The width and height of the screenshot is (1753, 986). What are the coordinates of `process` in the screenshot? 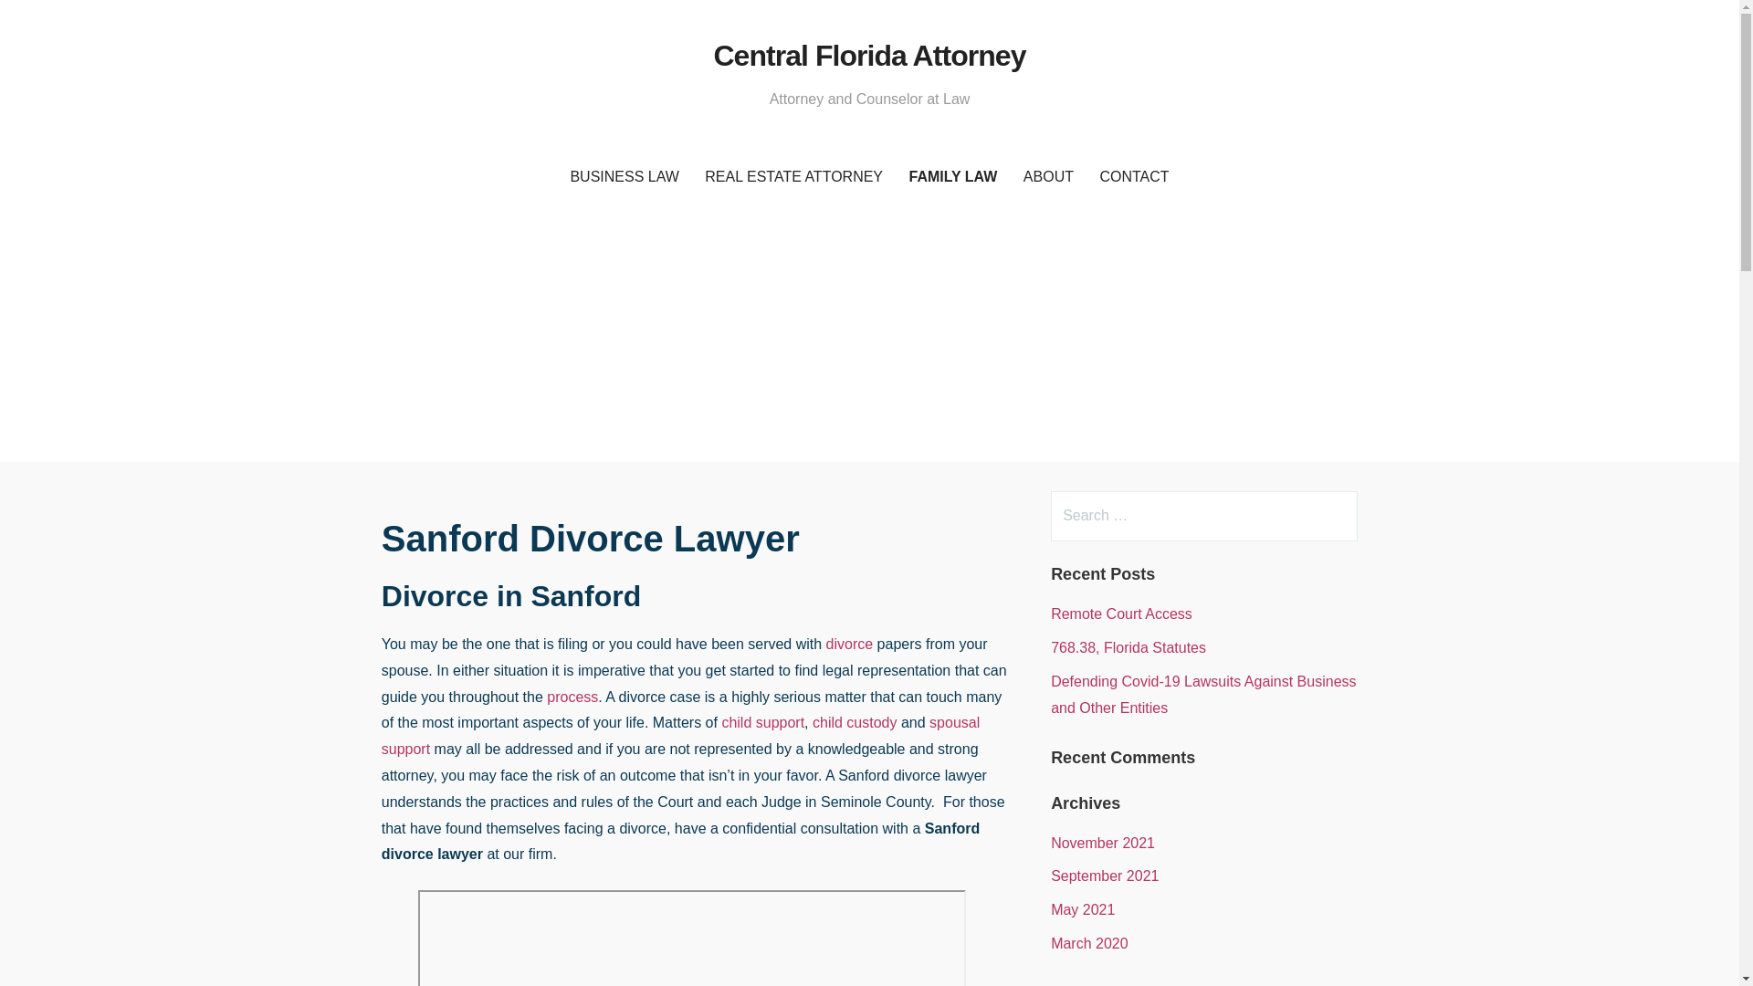 It's located at (572, 697).